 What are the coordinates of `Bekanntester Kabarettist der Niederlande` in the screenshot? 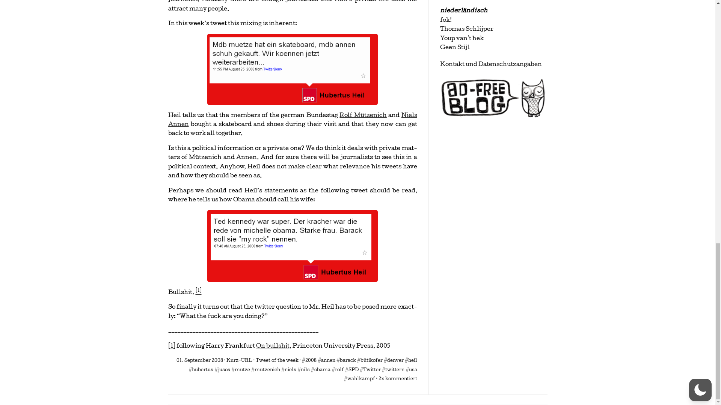 It's located at (462, 38).